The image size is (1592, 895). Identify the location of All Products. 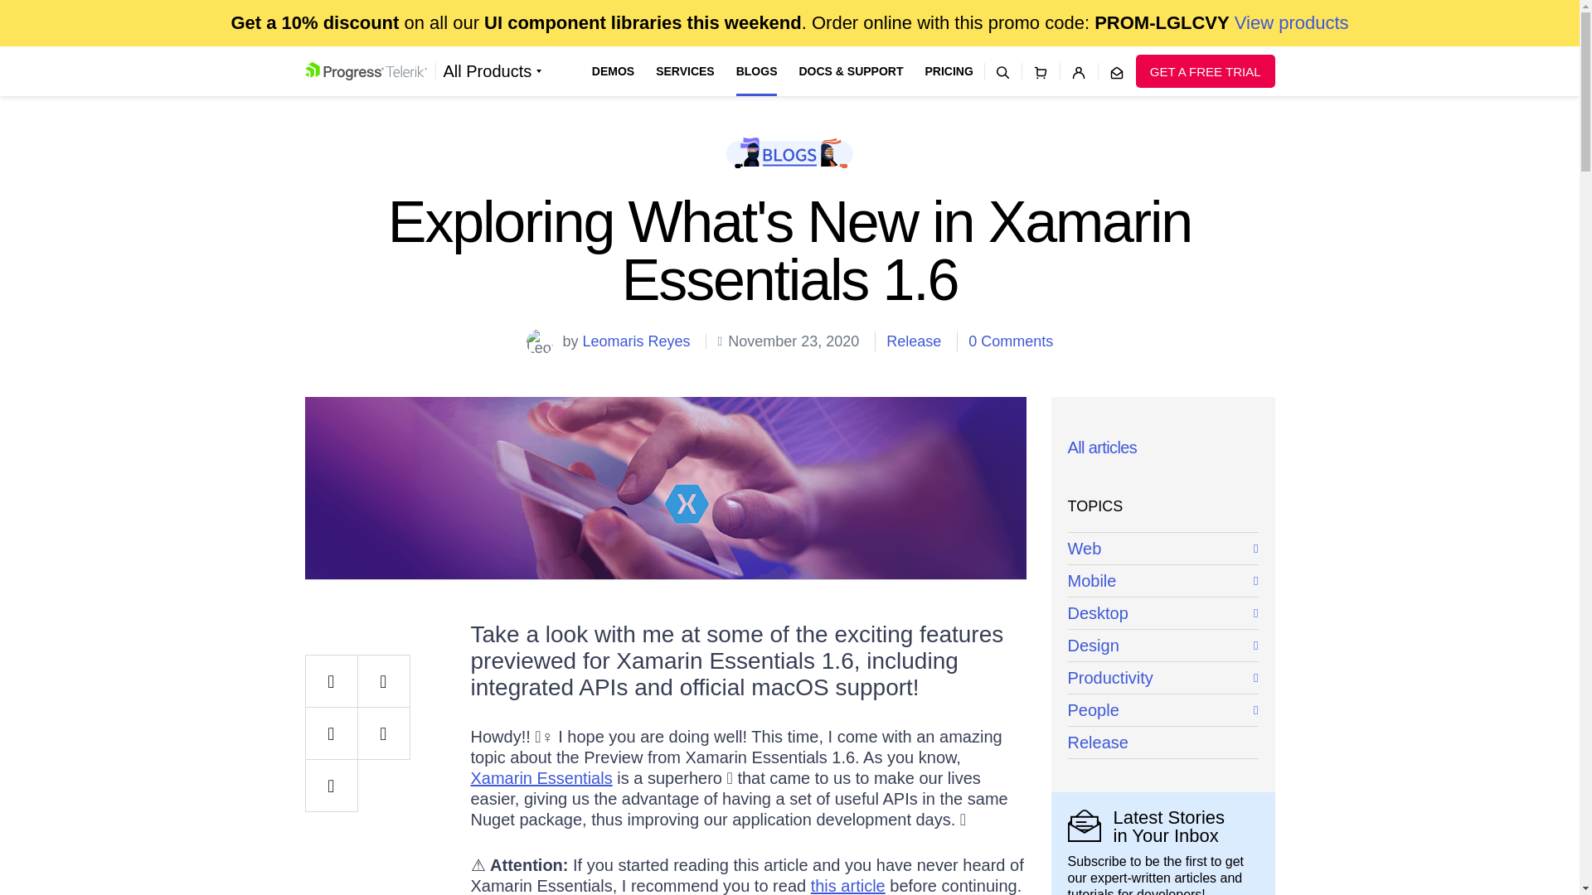
(492, 71).